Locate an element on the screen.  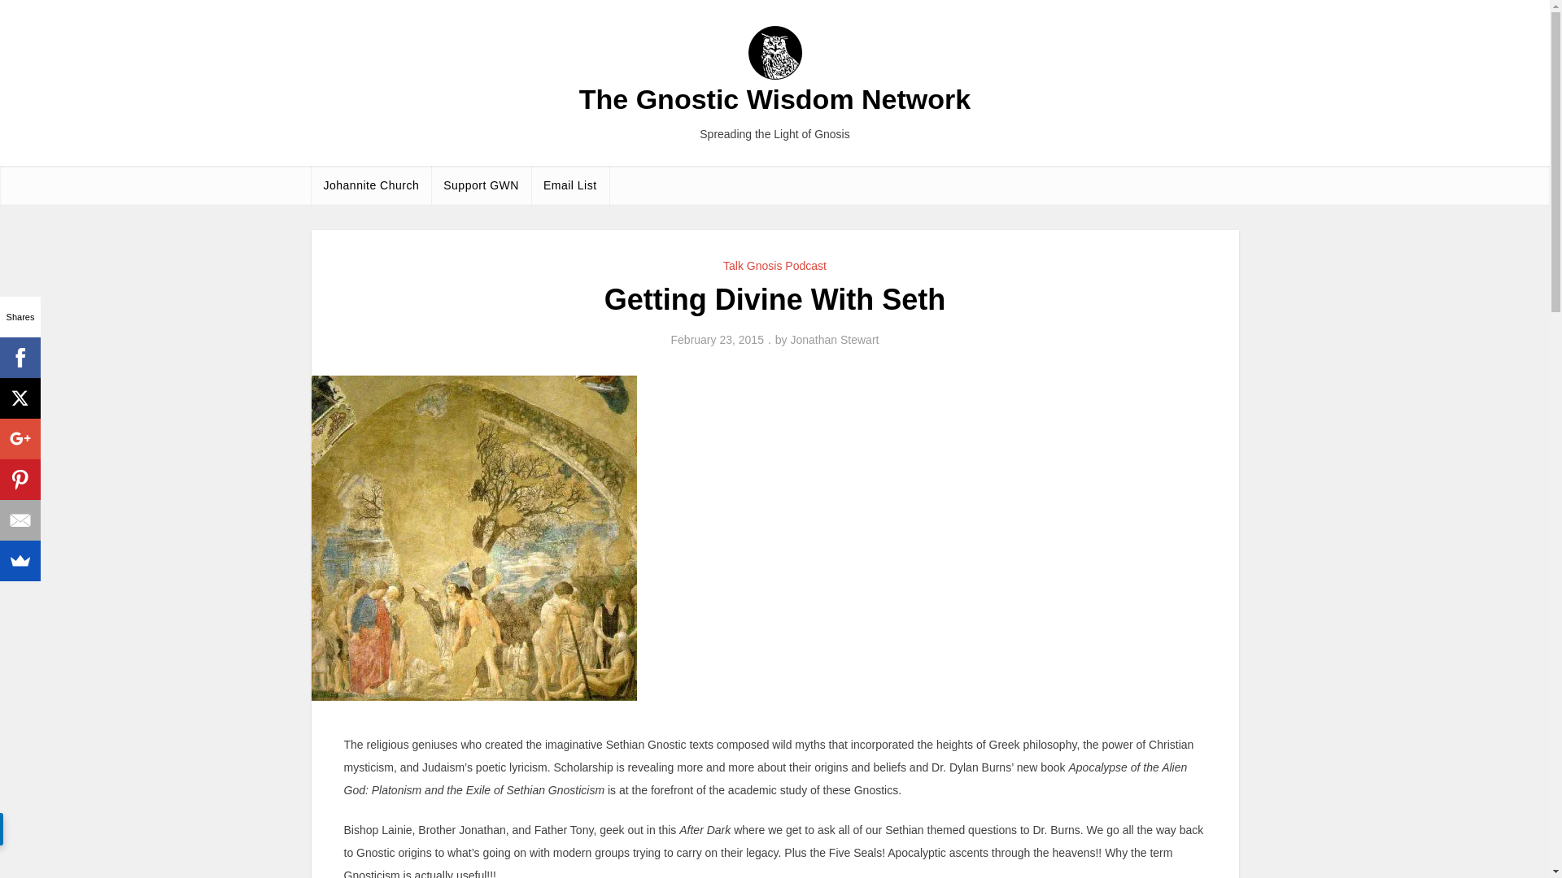
Email is located at coordinates (20, 520).